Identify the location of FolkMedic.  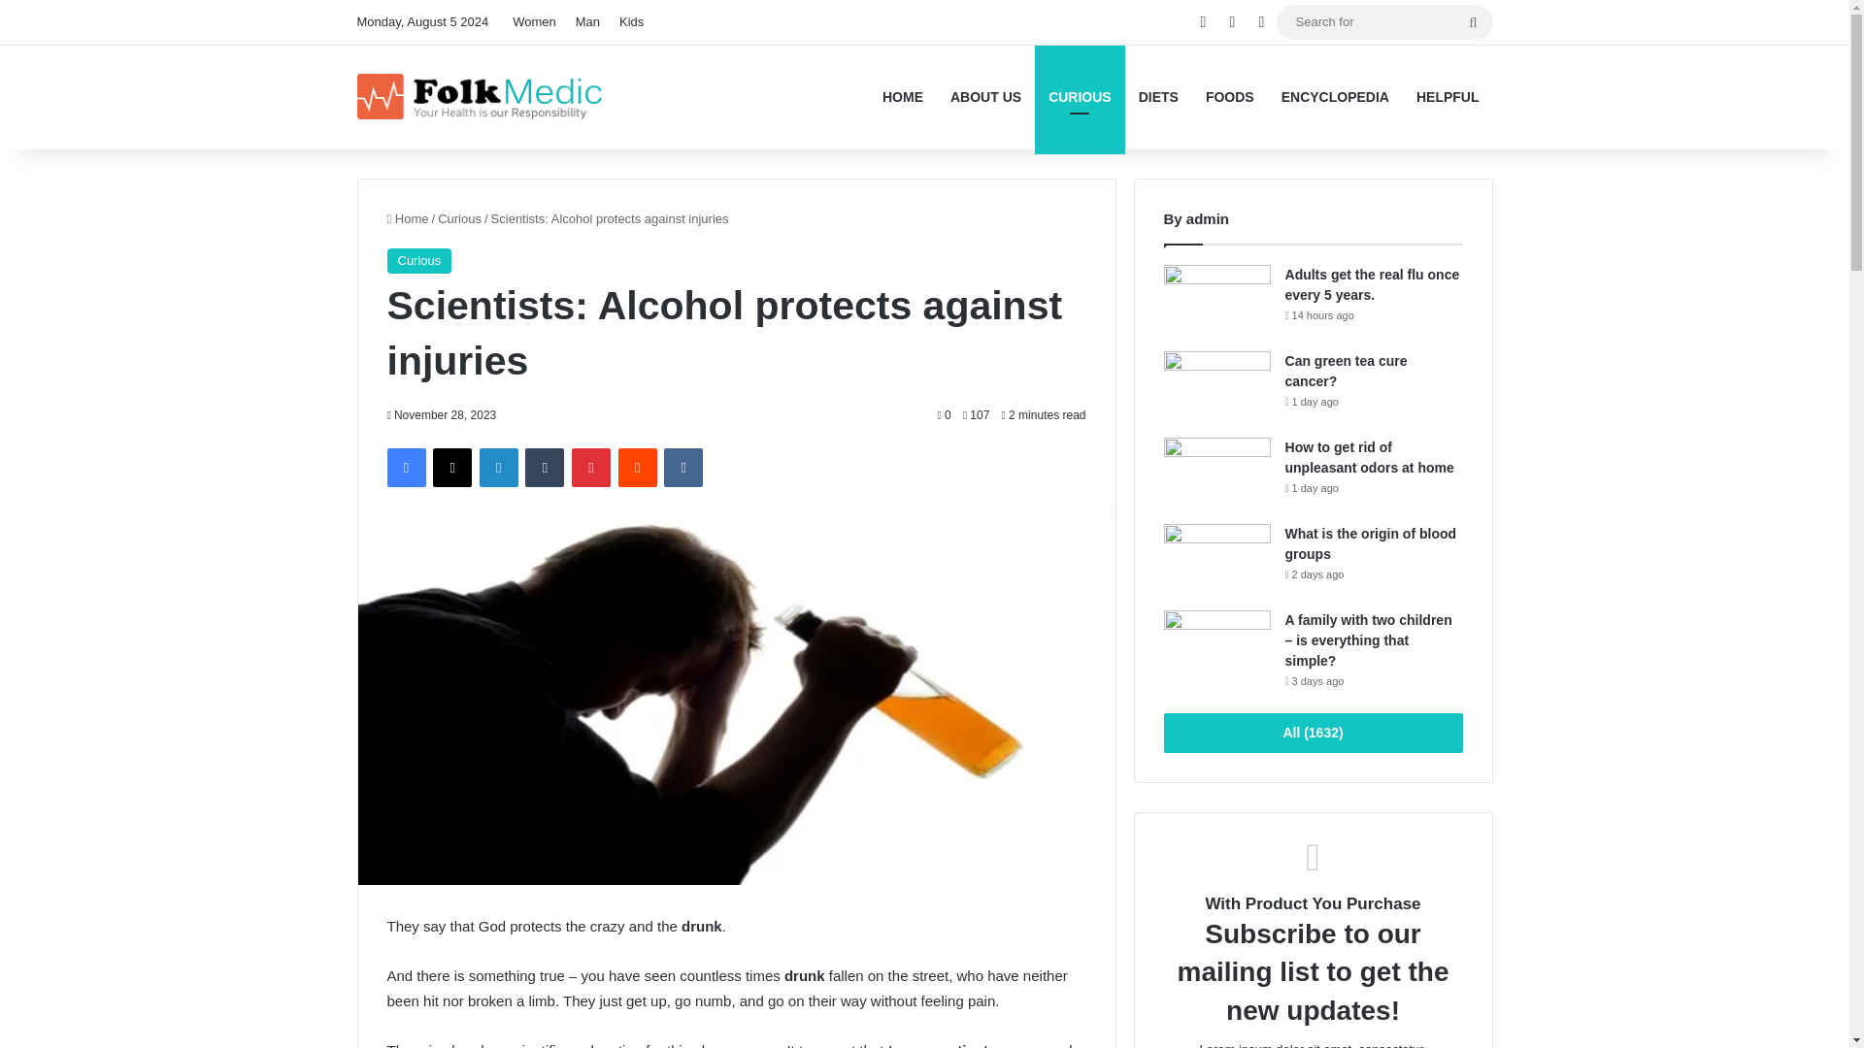
(482, 97).